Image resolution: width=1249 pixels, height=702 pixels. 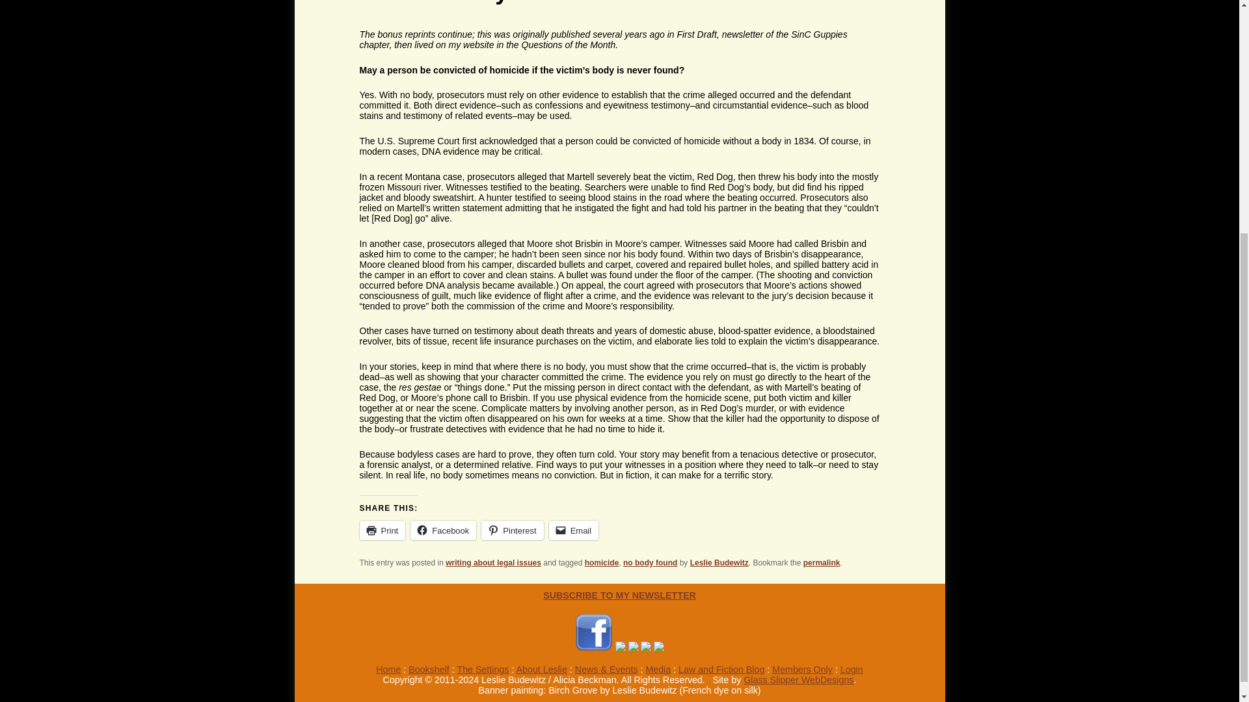 What do you see at coordinates (493, 562) in the screenshot?
I see `writing about legal issues` at bounding box center [493, 562].